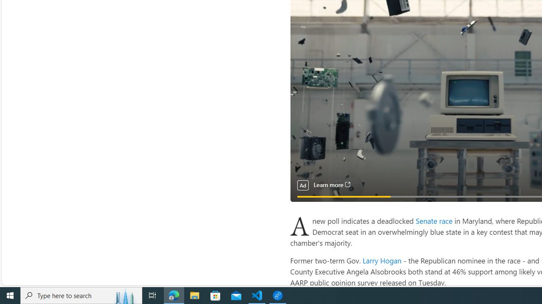  I want to click on Learn more, so click(332, 185).